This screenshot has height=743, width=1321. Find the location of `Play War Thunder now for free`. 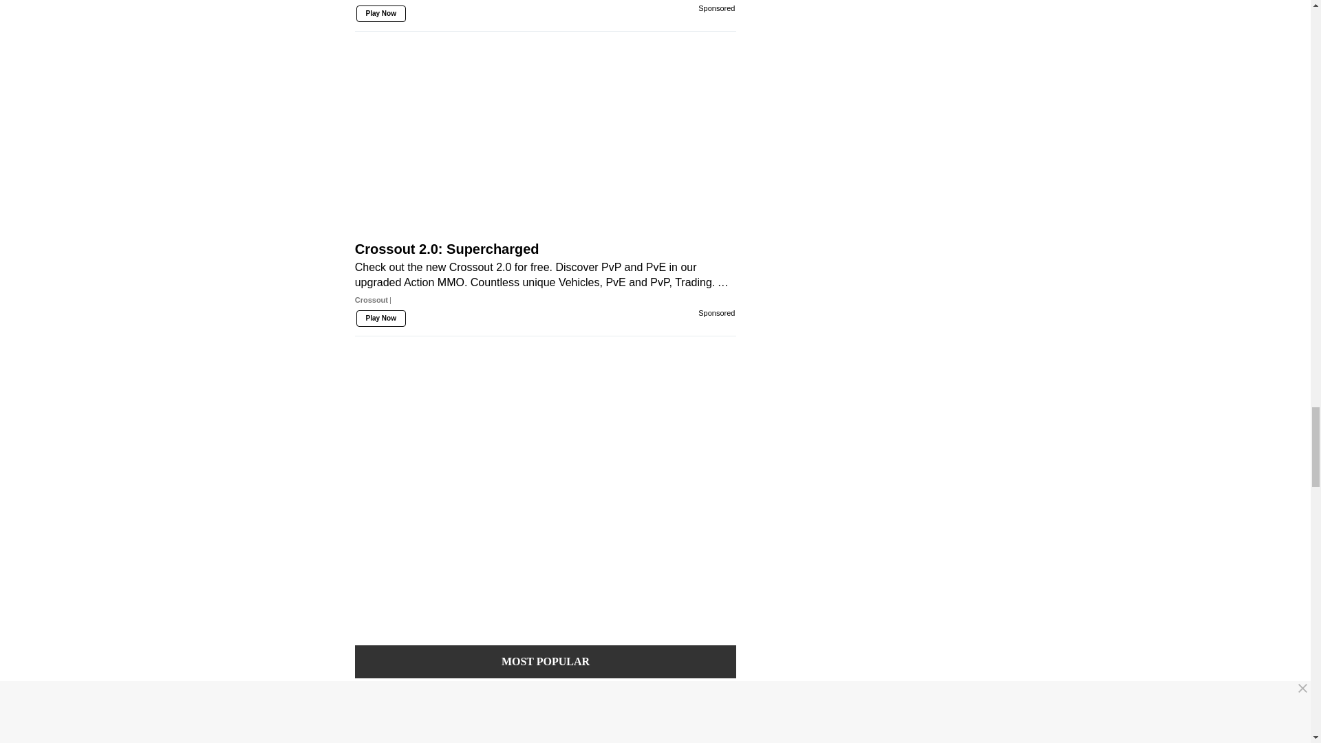

Play War Thunder now for free is located at coordinates (545, 16).